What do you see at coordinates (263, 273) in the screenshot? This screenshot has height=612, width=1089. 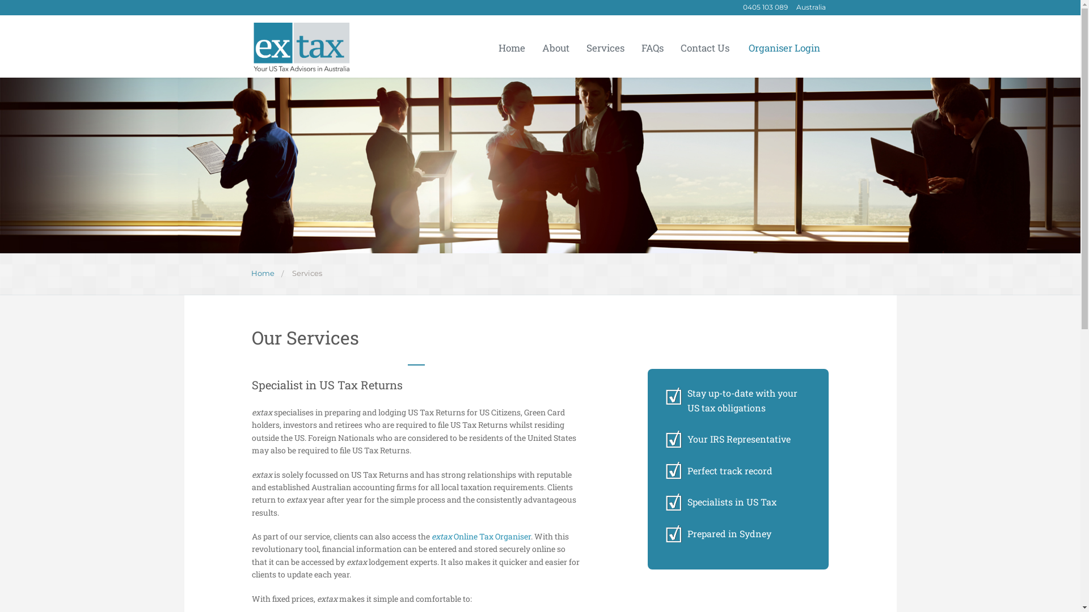 I see `Home` at bounding box center [263, 273].